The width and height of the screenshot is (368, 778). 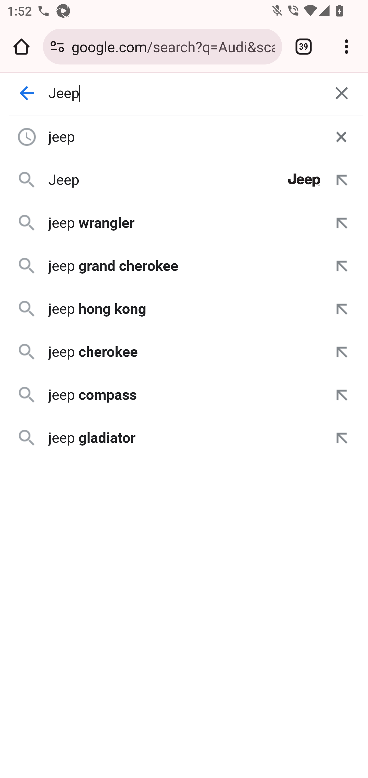 I want to click on Open the home page, so click(x=21, y=47).